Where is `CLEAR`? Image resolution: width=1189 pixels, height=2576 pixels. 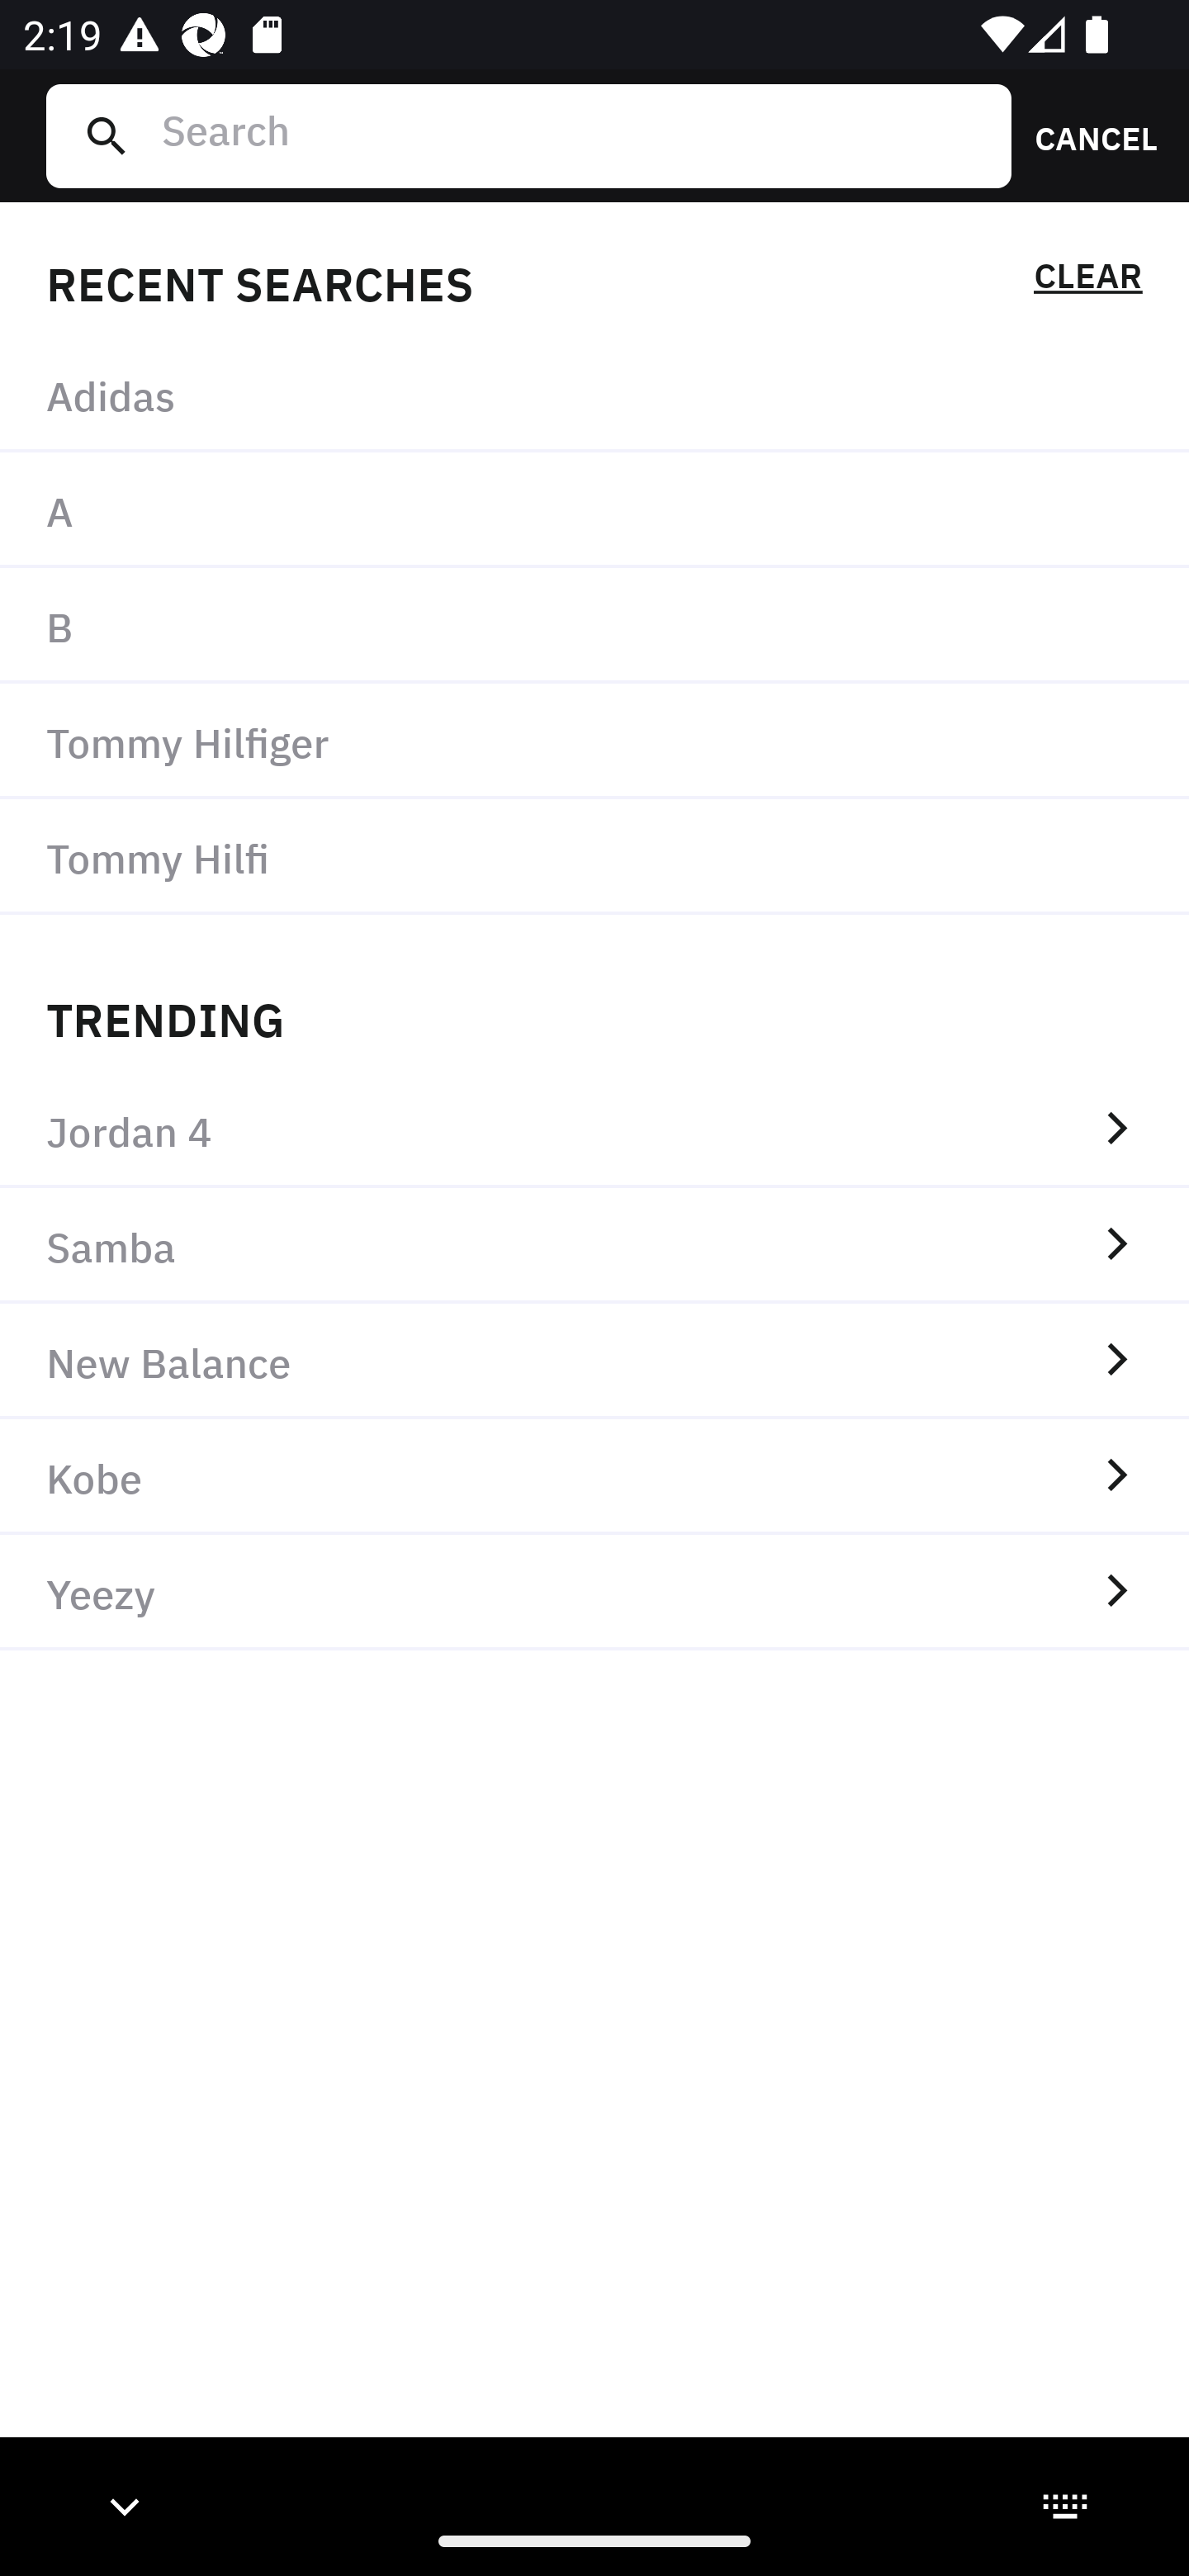
CLEAR is located at coordinates (1087, 281).